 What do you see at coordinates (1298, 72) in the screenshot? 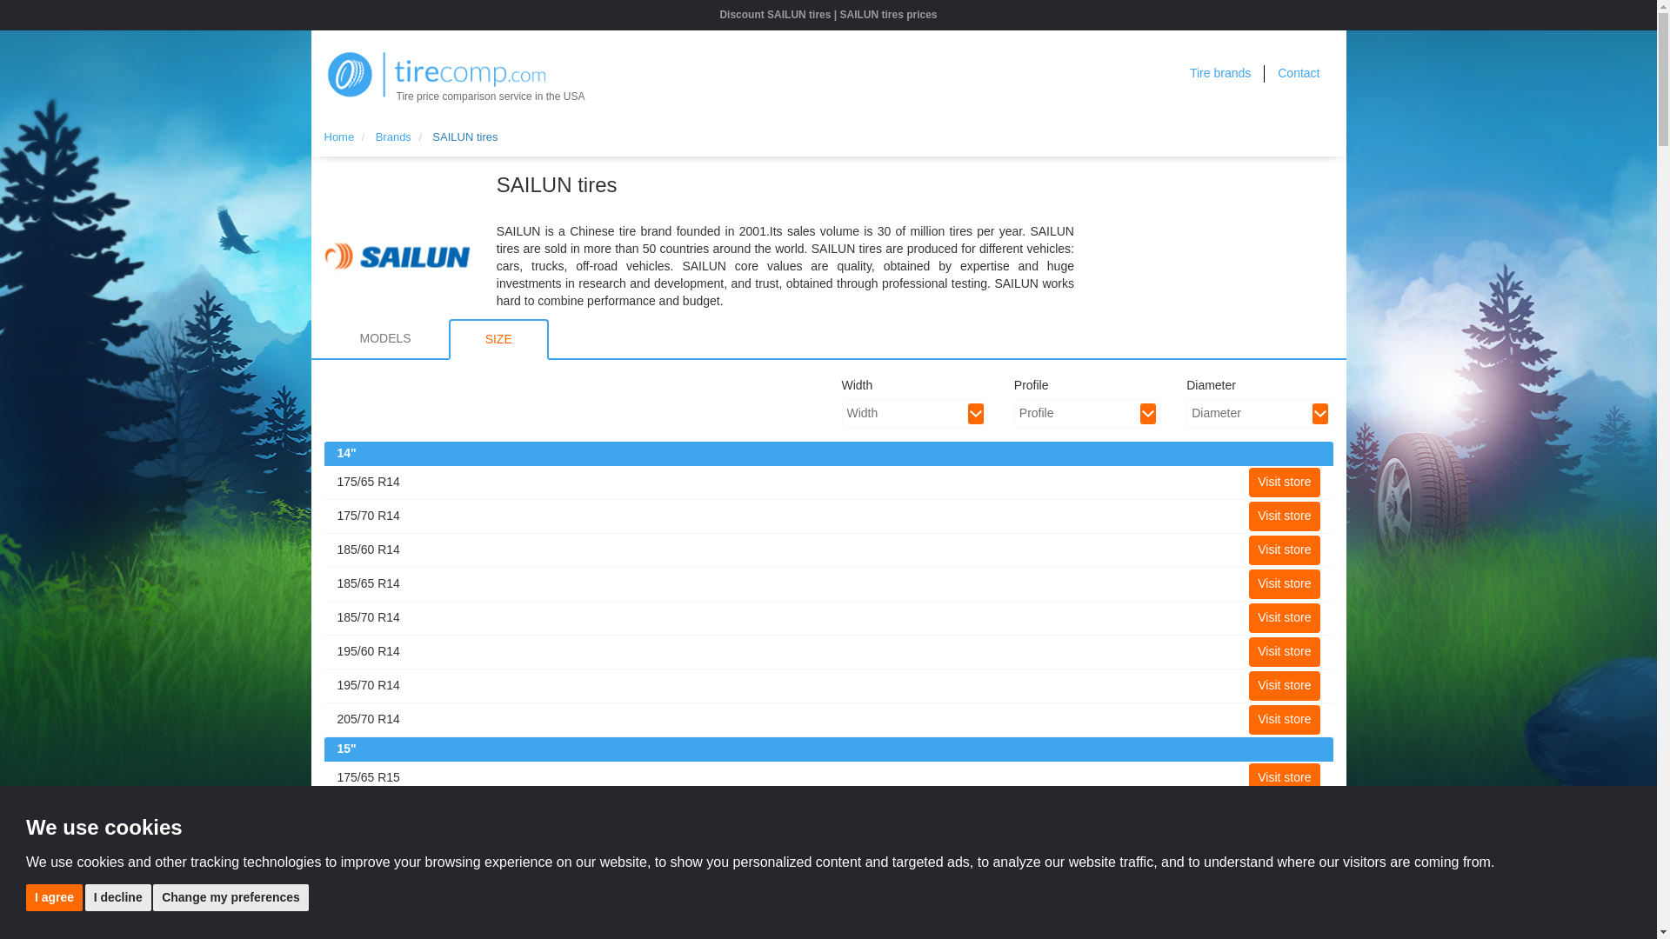
I see `Contact` at bounding box center [1298, 72].